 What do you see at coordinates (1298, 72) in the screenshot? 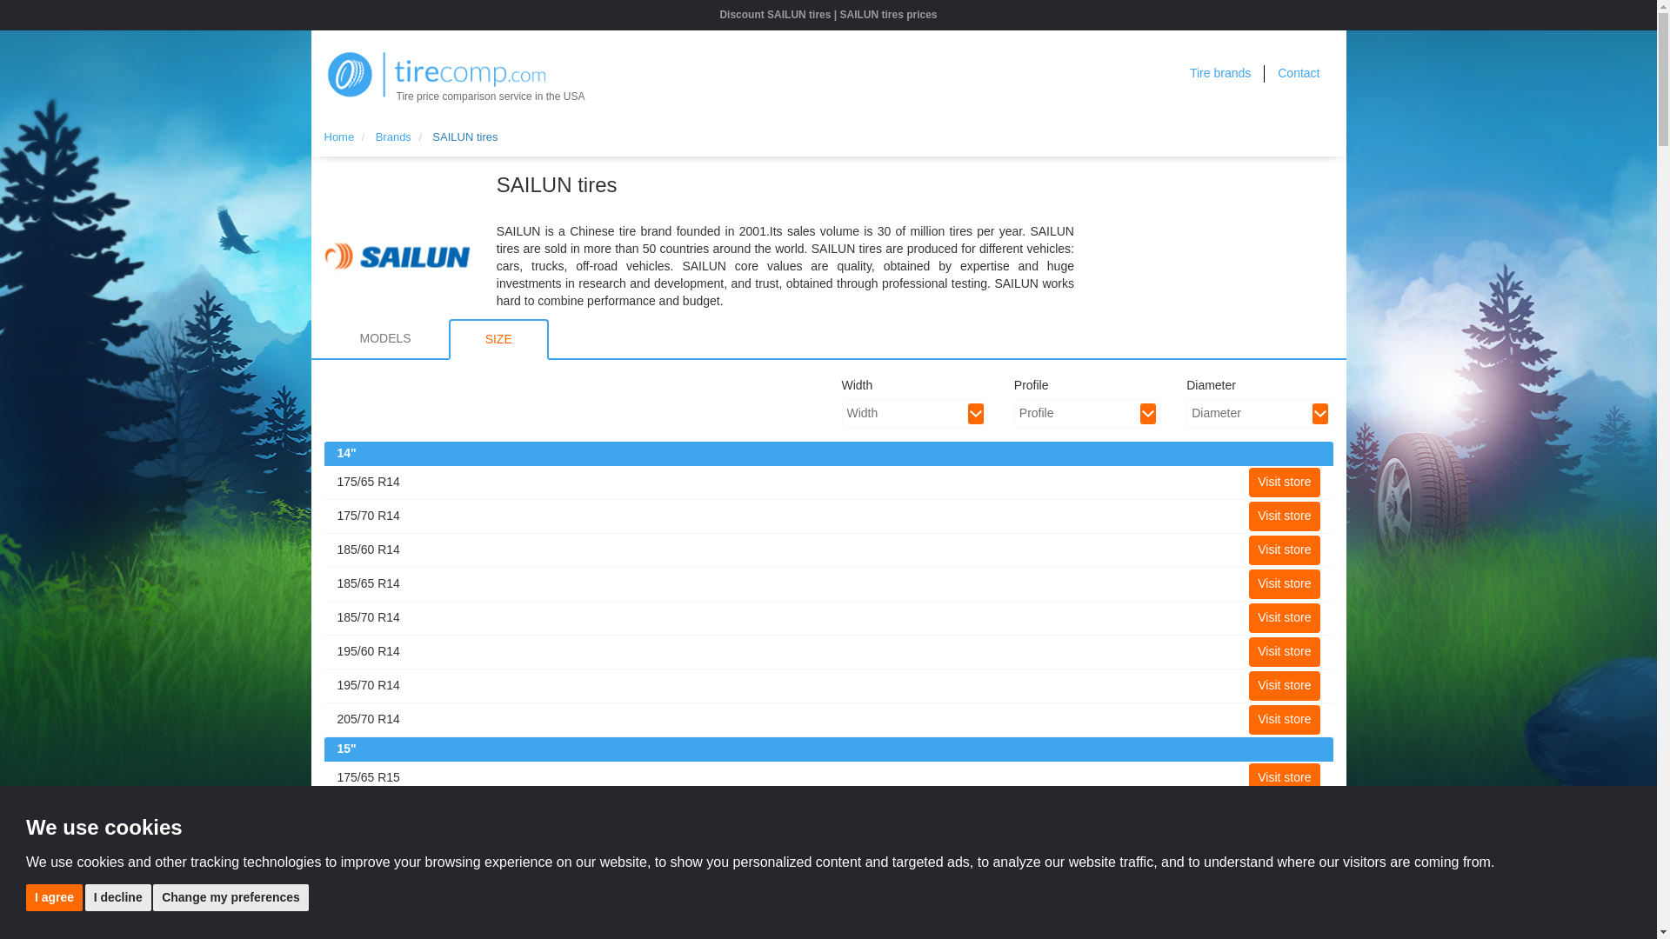
I see `Contact` at bounding box center [1298, 72].